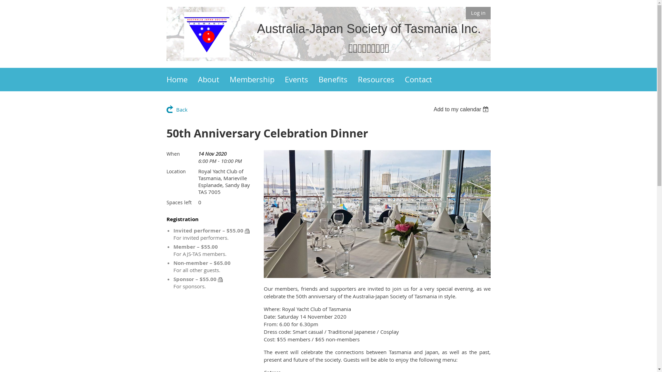 This screenshot has height=372, width=662. Describe the element at coordinates (247, 231) in the screenshot. I see `Registration code required` at that location.